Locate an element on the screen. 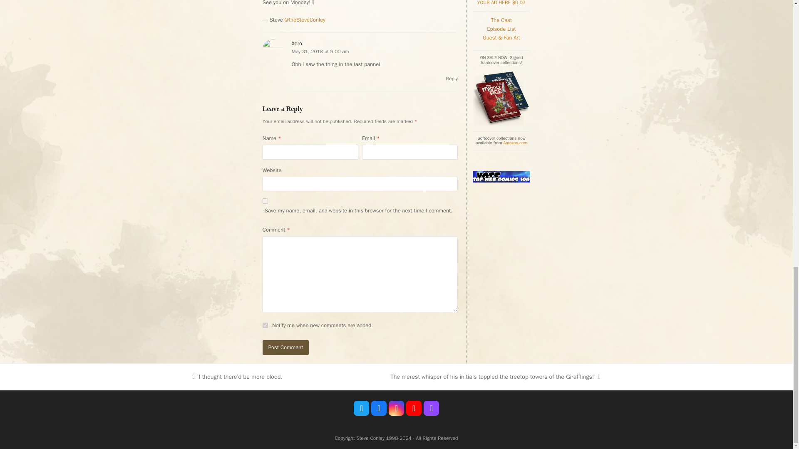 The width and height of the screenshot is (799, 449). yes is located at coordinates (265, 201).